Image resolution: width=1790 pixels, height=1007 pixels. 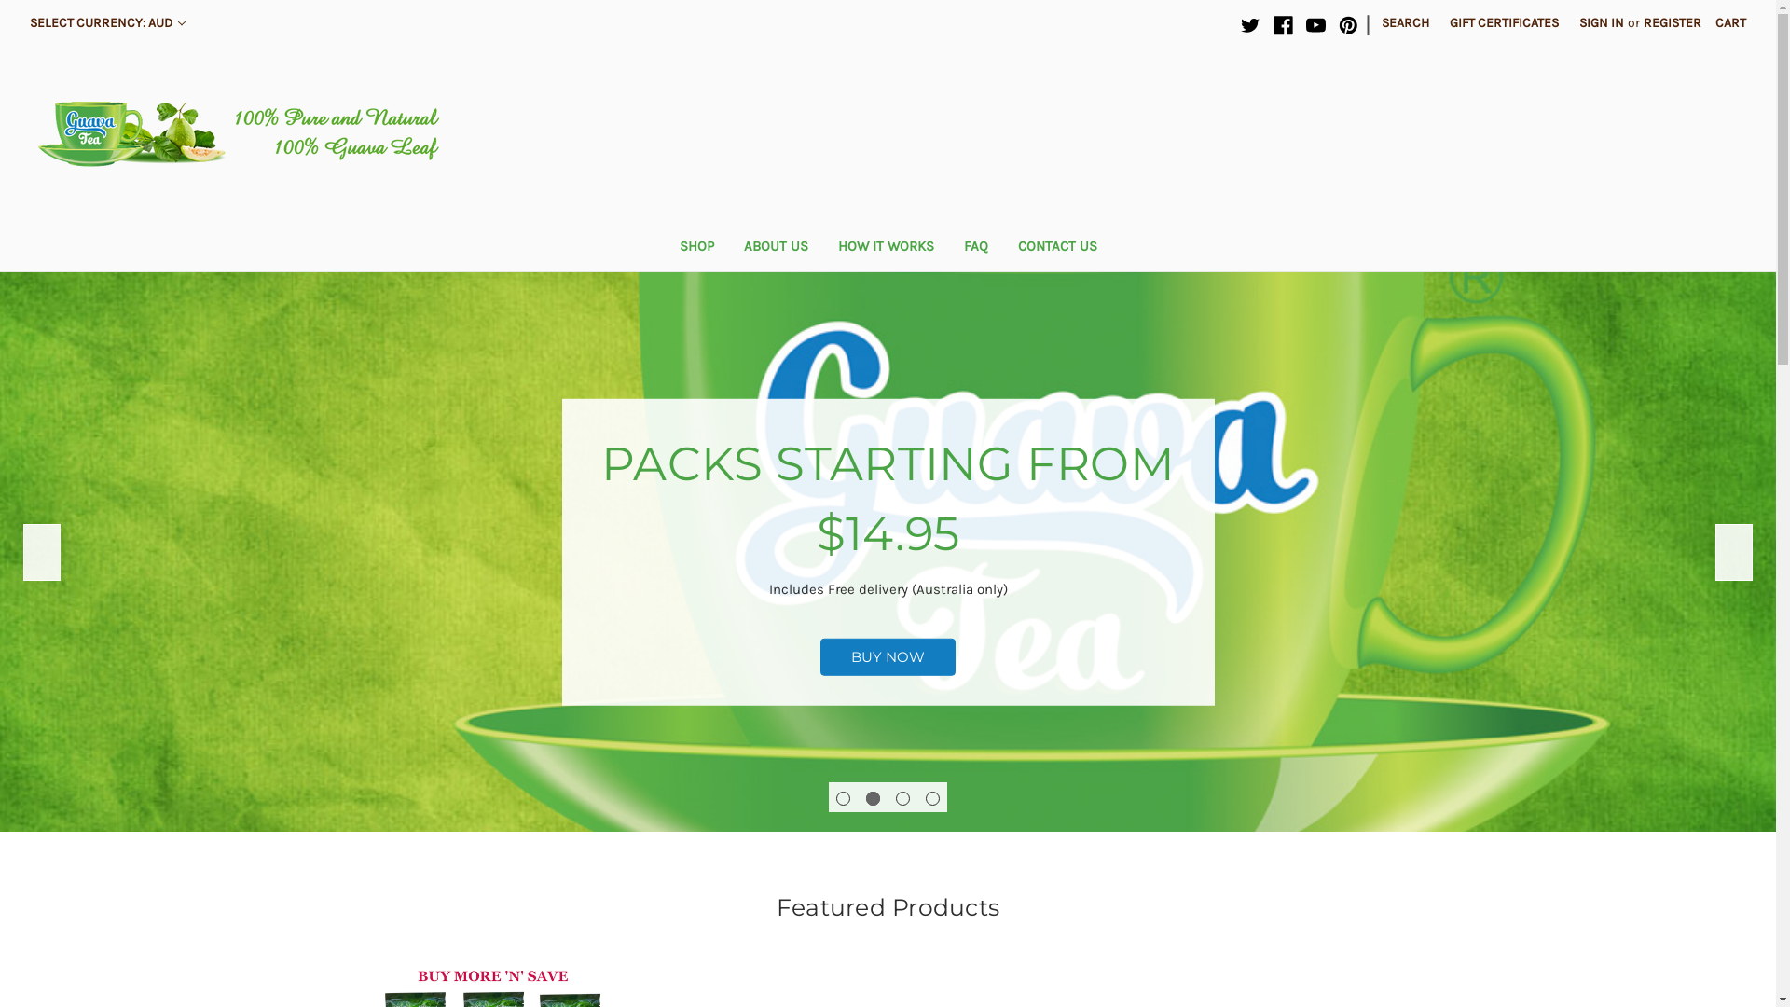 What do you see at coordinates (1673, 22) in the screenshot?
I see `REGISTER` at bounding box center [1673, 22].